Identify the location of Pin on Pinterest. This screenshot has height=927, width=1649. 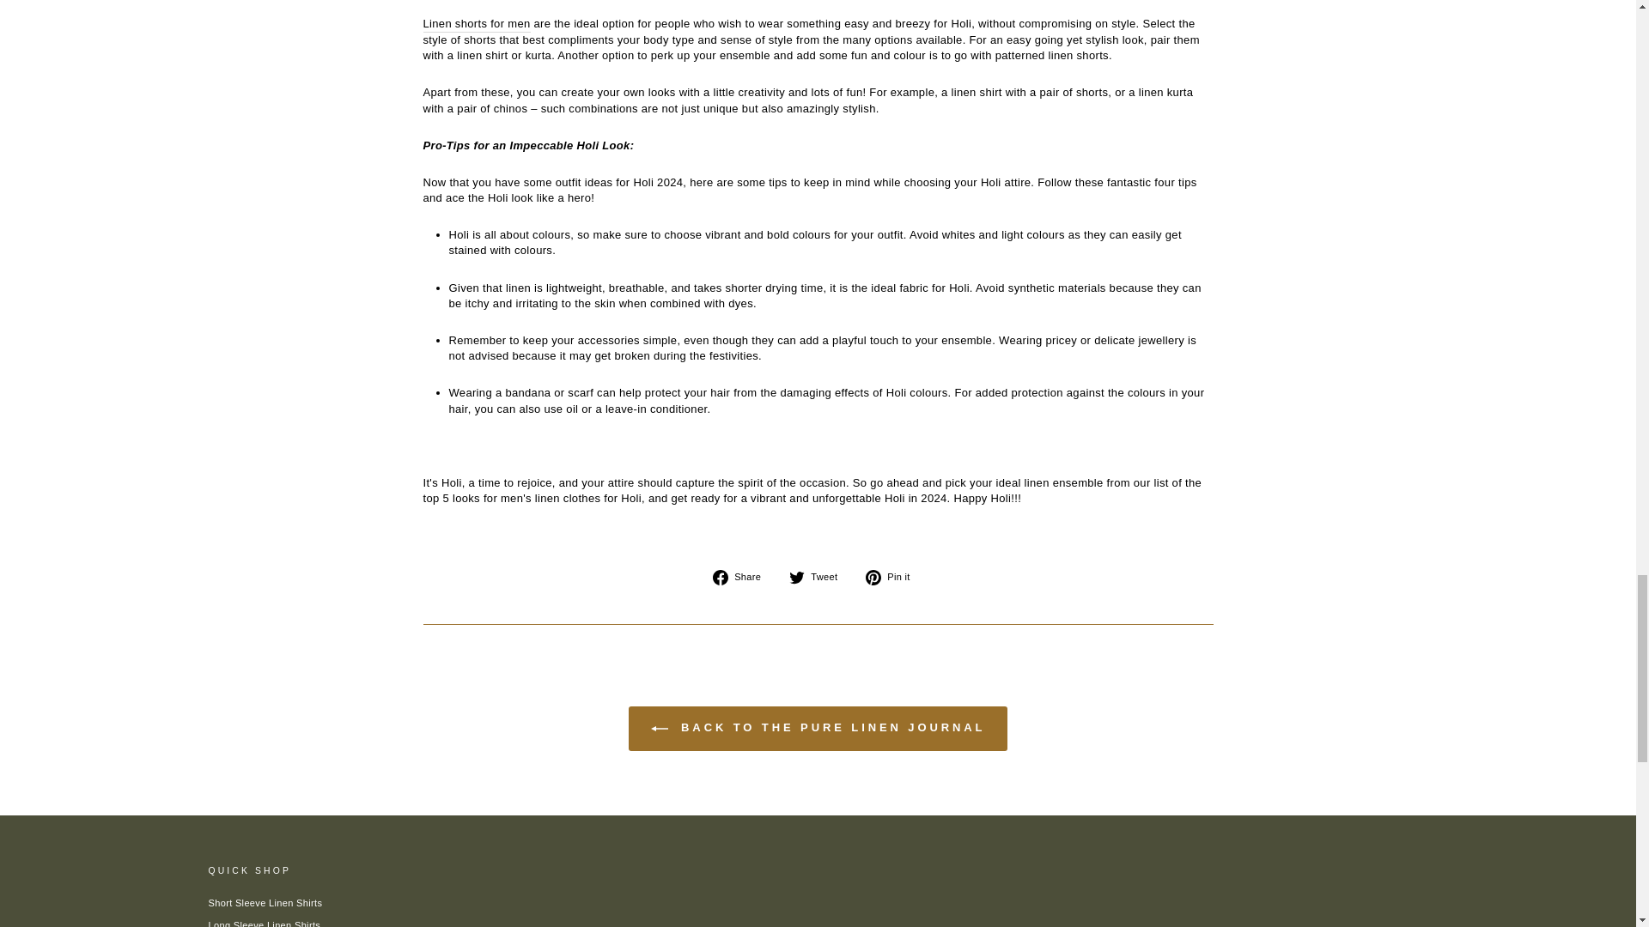
(893, 578).